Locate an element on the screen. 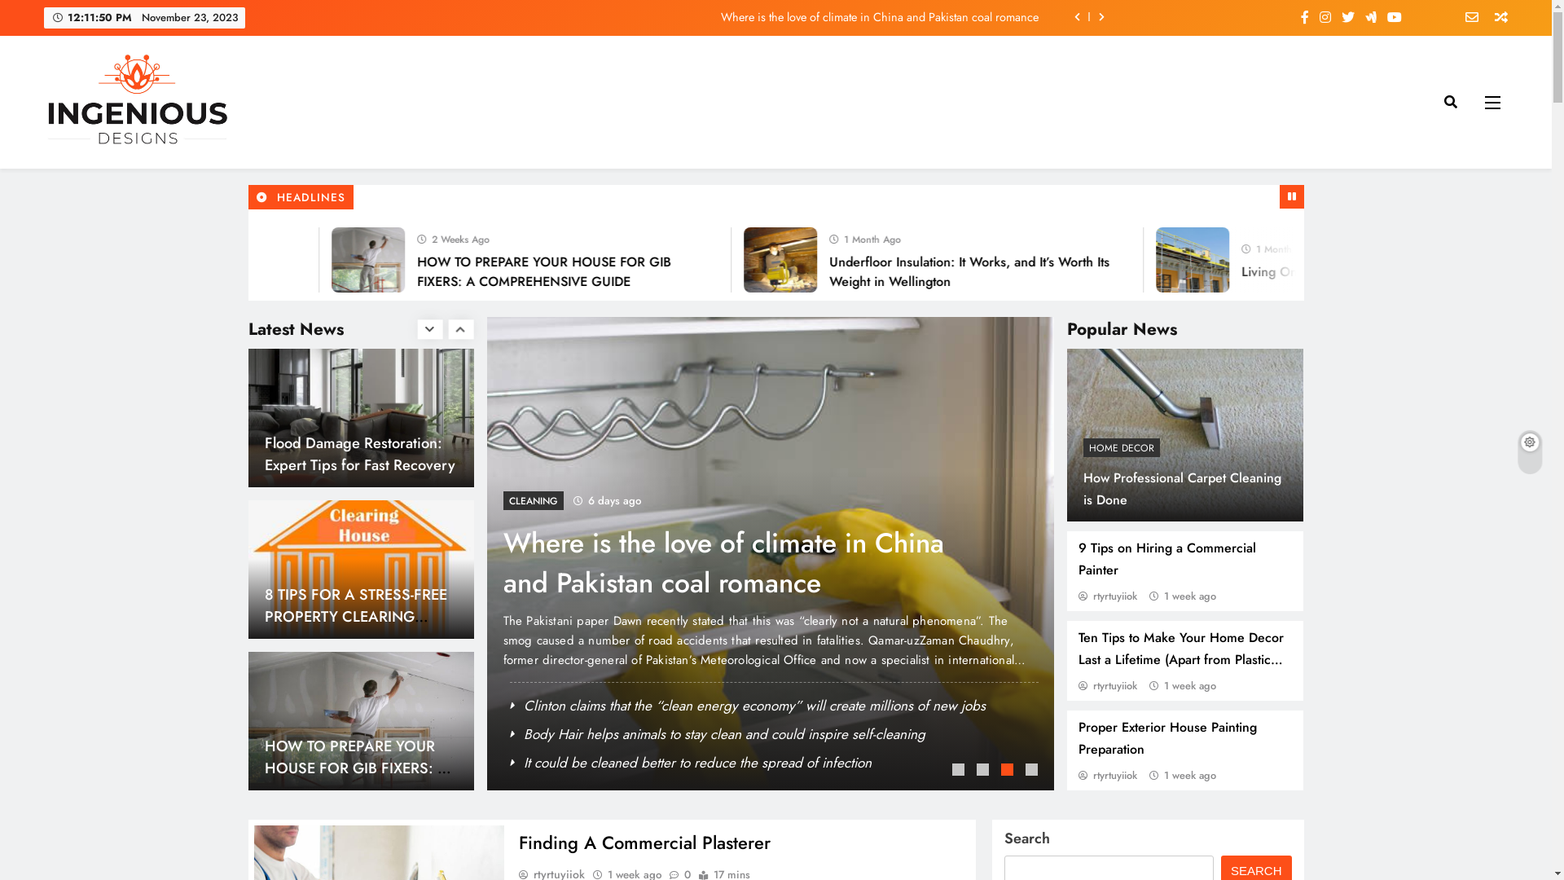  5 Reasons Why Aucklanders Should Hire Professional Painters is located at coordinates (271, 260).